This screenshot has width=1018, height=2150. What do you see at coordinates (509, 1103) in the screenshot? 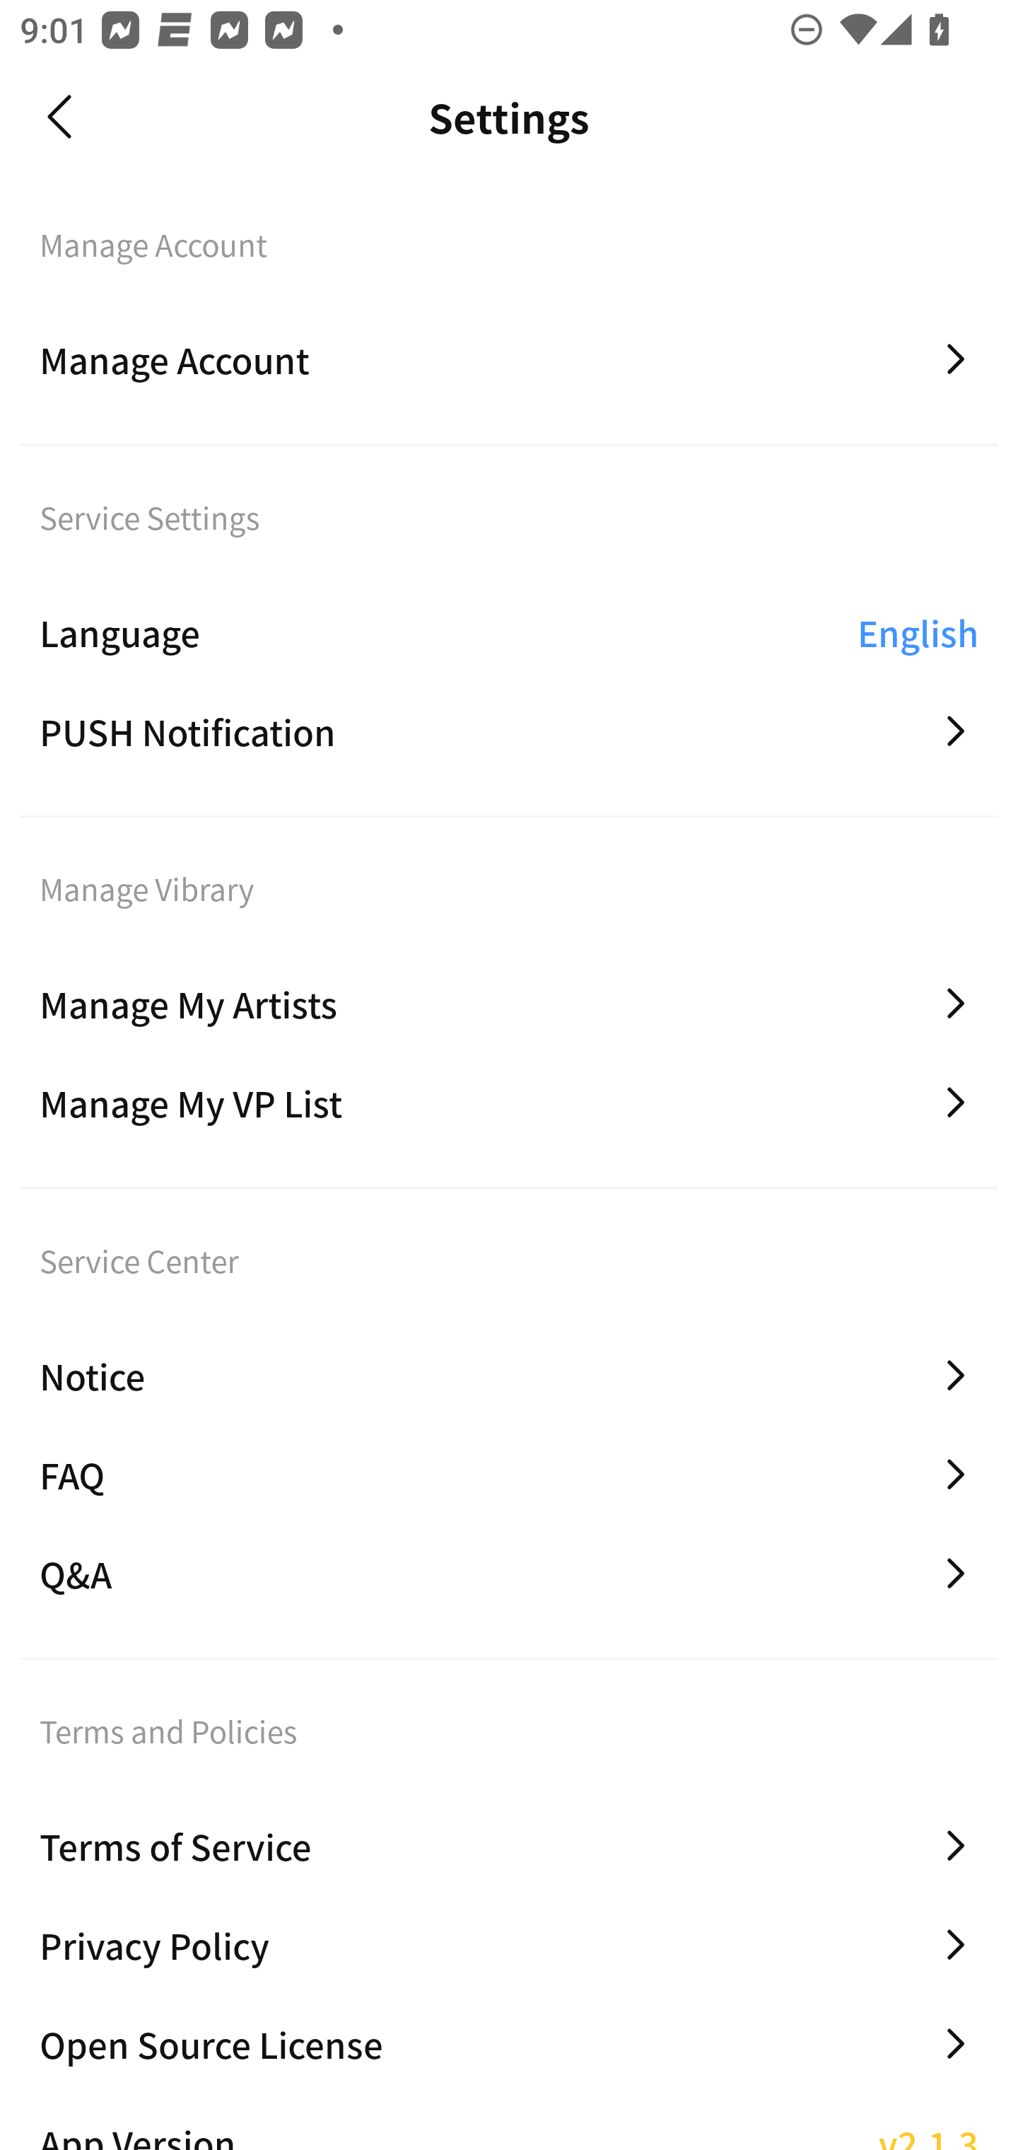
I see `Manage My VP List` at bounding box center [509, 1103].